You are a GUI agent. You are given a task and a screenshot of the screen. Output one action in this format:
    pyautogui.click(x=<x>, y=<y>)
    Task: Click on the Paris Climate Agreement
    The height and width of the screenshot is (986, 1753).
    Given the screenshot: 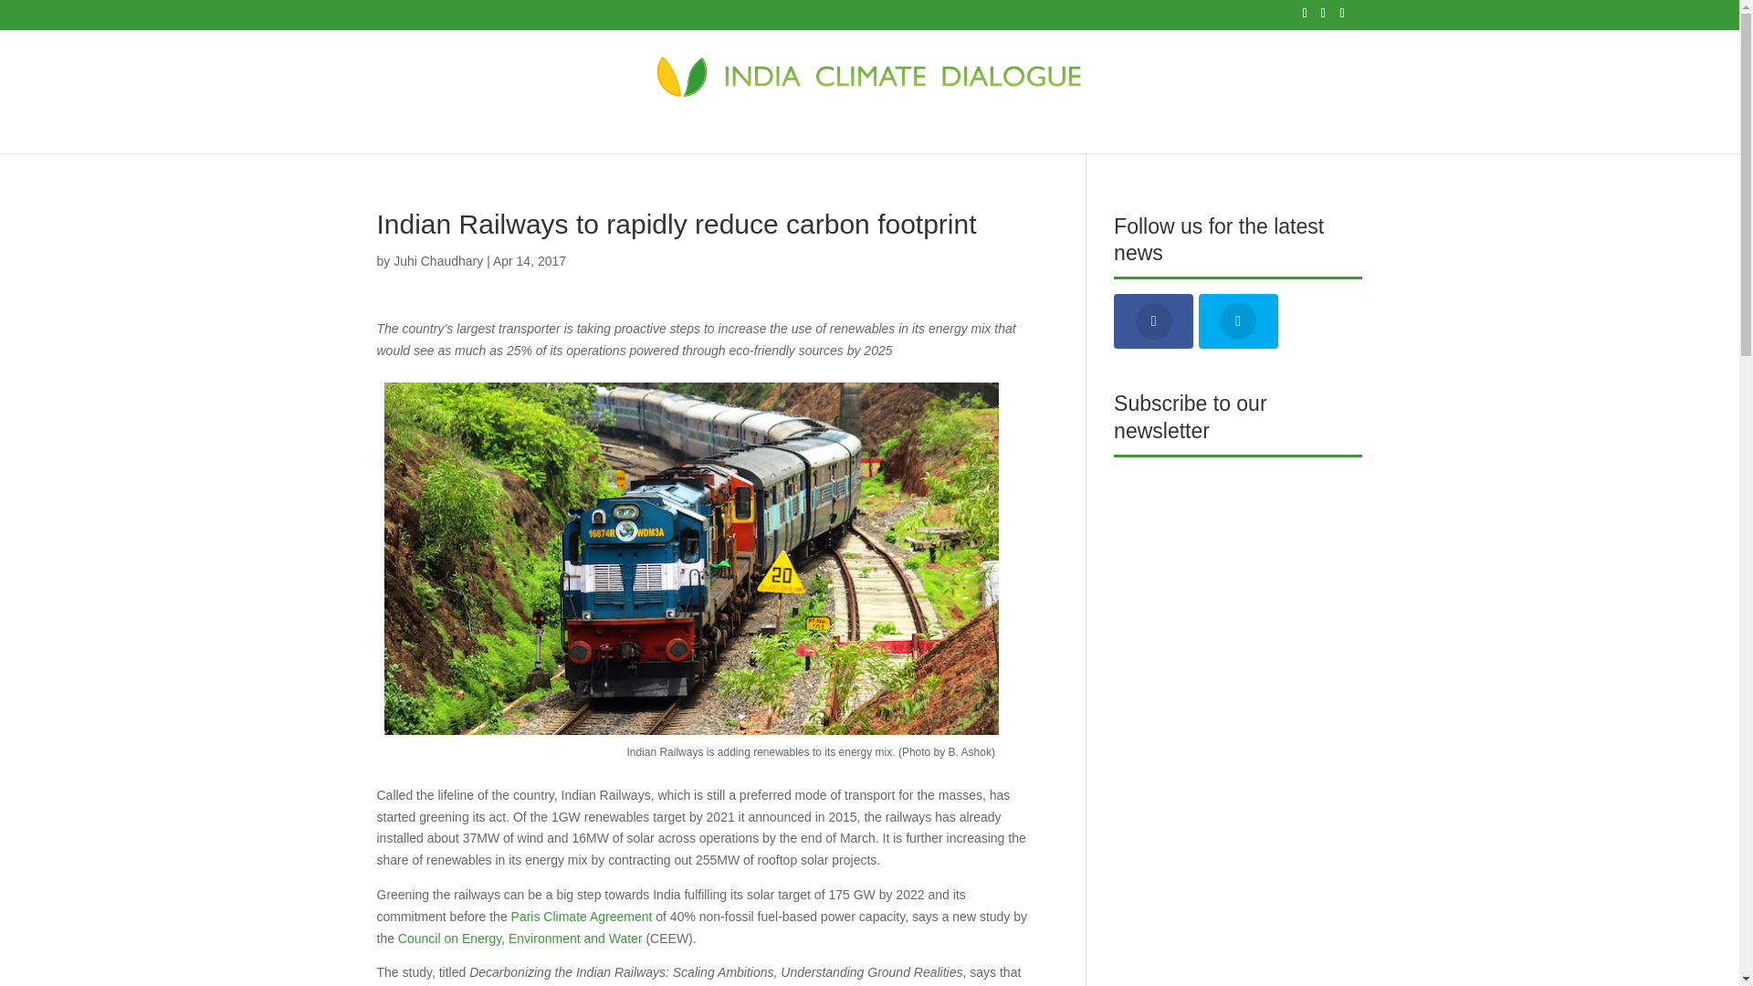 What is the action you would take?
    pyautogui.click(x=582, y=916)
    